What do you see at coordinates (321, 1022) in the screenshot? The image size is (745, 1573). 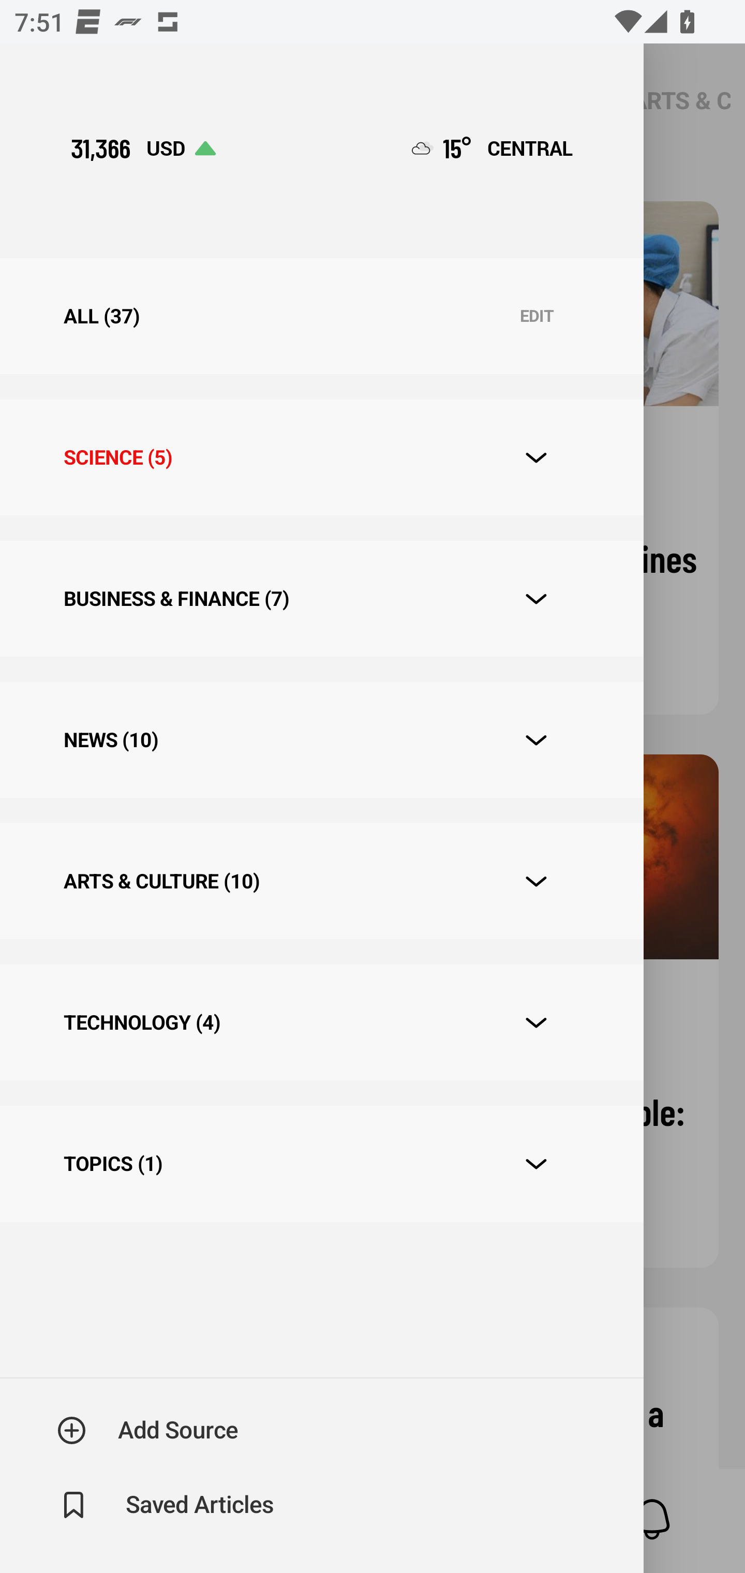 I see `TECHNOLOGY  (4) Expand Button` at bounding box center [321, 1022].